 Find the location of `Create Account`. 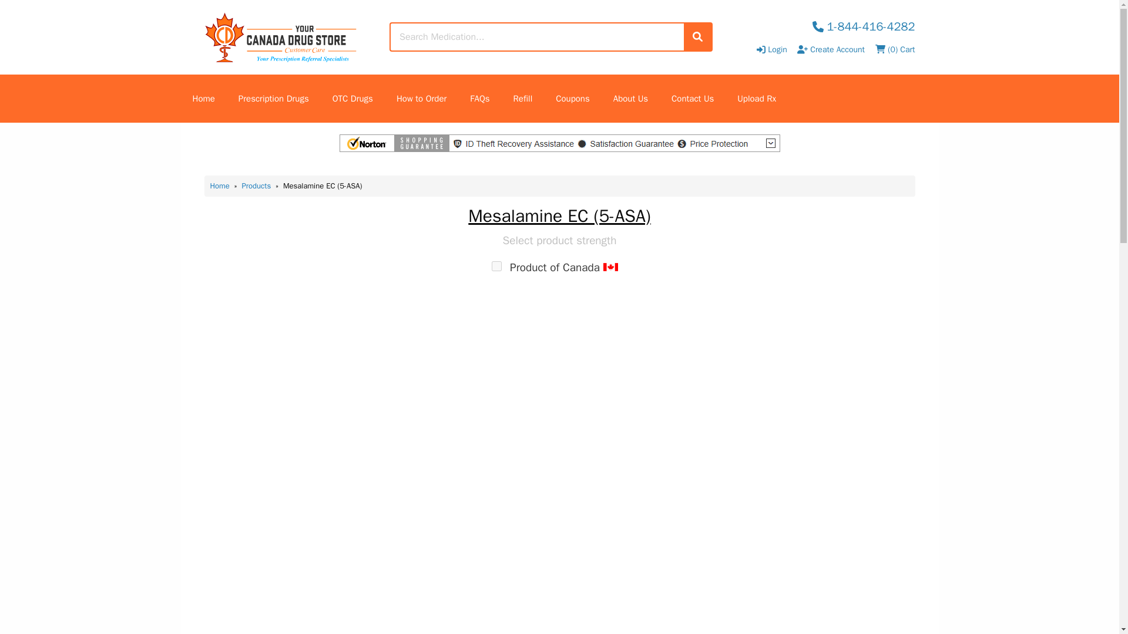

Create Account is located at coordinates (831, 49).